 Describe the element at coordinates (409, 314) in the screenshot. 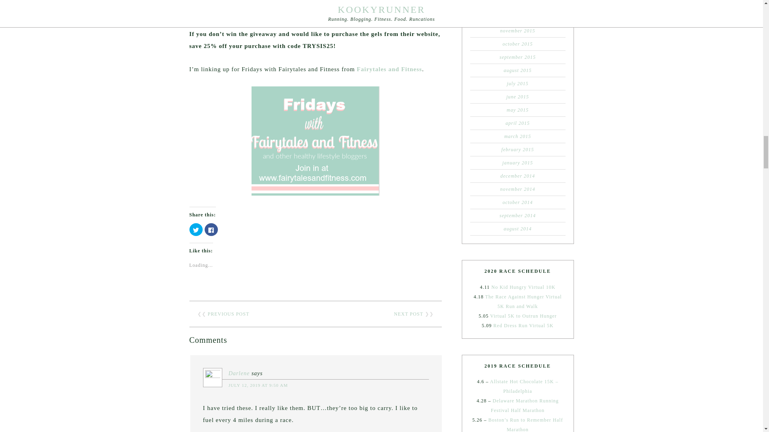

I see `NEXT POST` at that location.